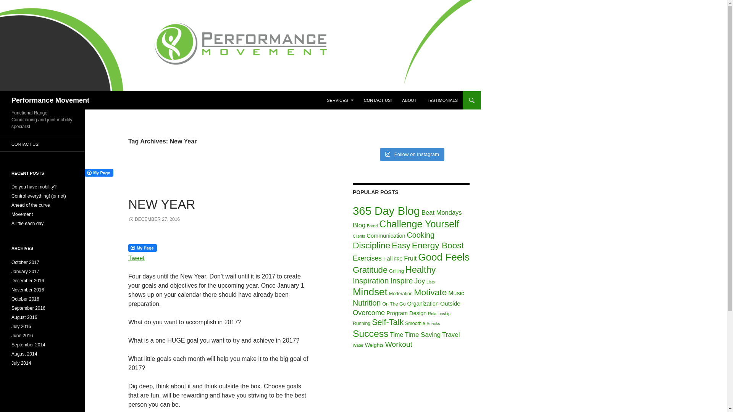 This screenshot has width=733, height=412. Describe the element at coordinates (438, 245) in the screenshot. I see `Energy Boost` at that location.